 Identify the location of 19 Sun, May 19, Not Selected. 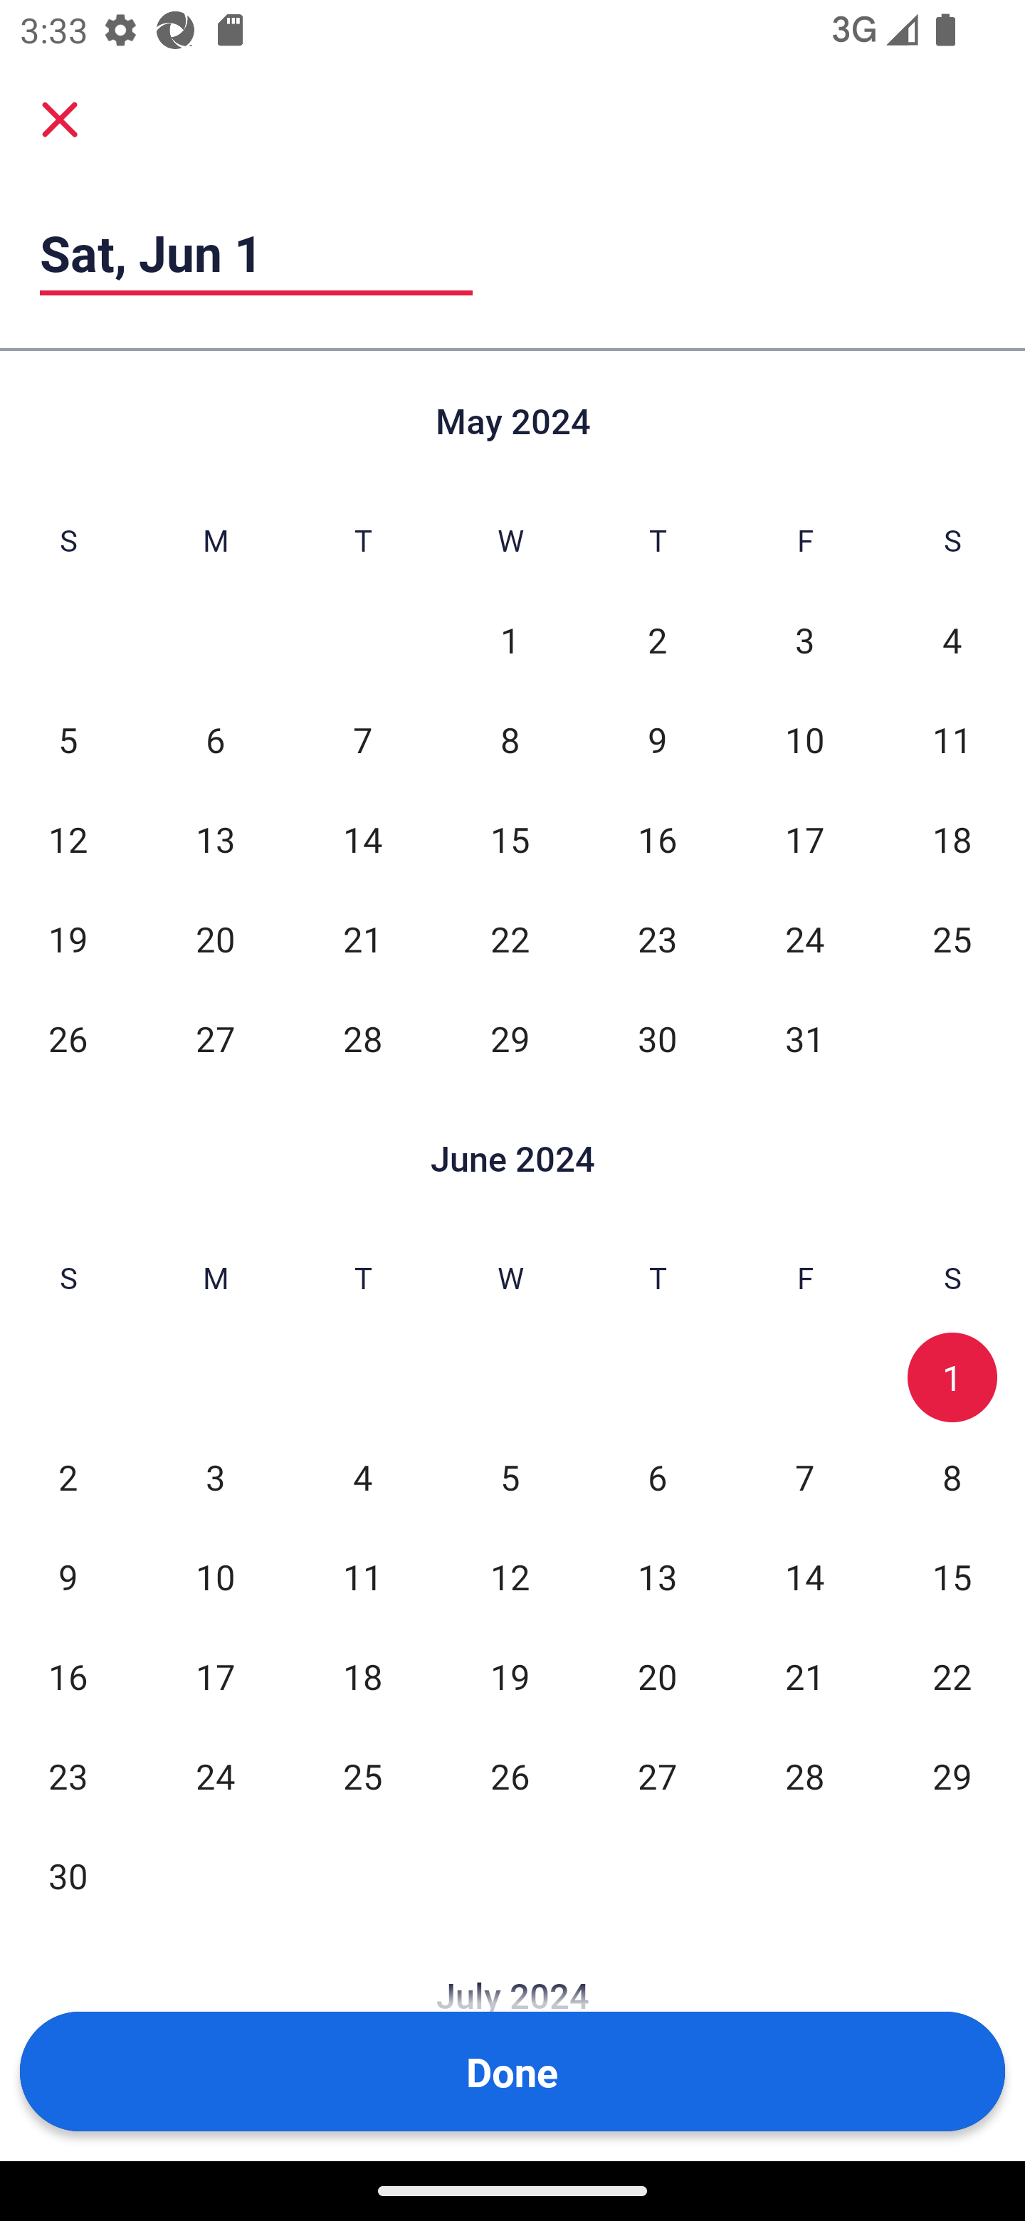
(68, 938).